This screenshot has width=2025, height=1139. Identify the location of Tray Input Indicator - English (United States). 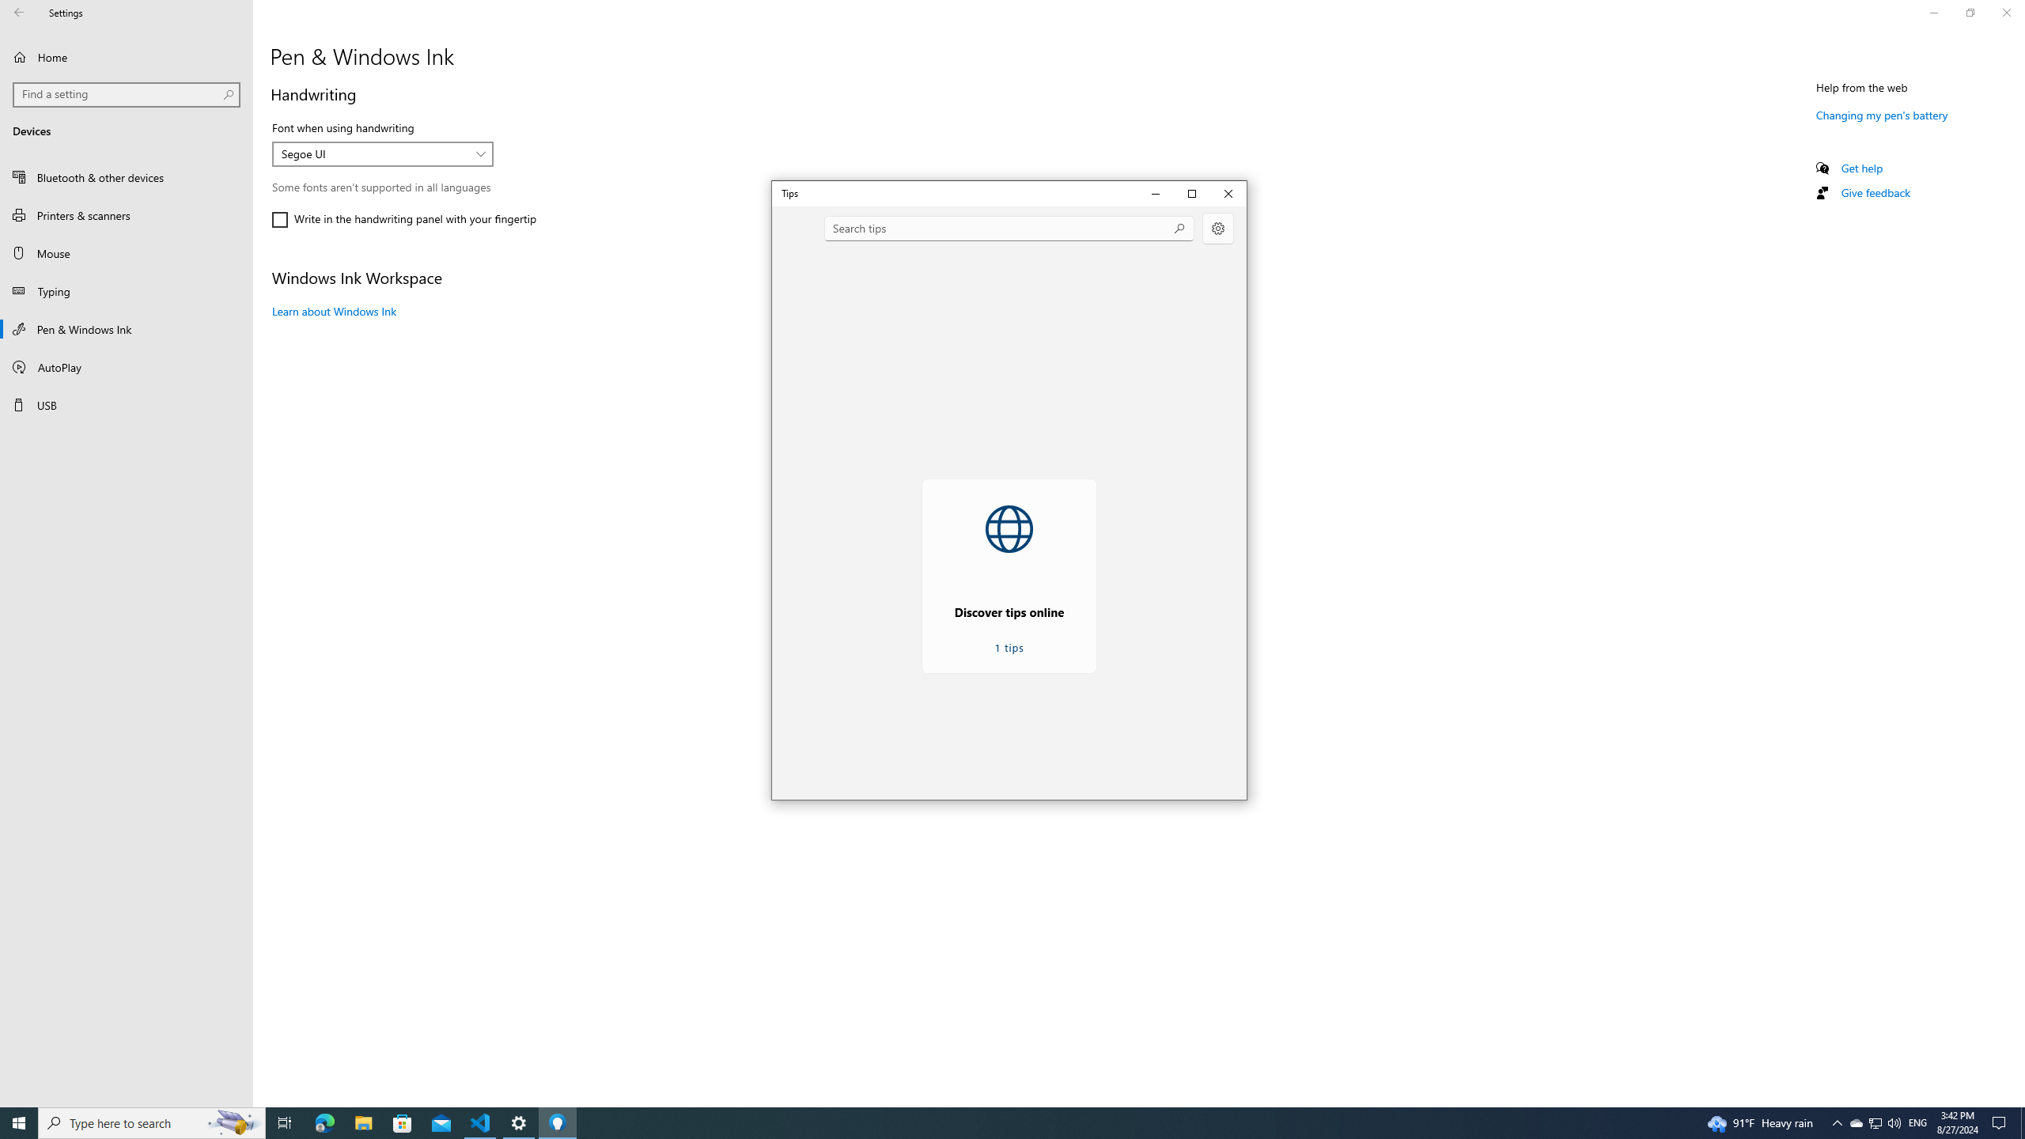
(1917, 1123).